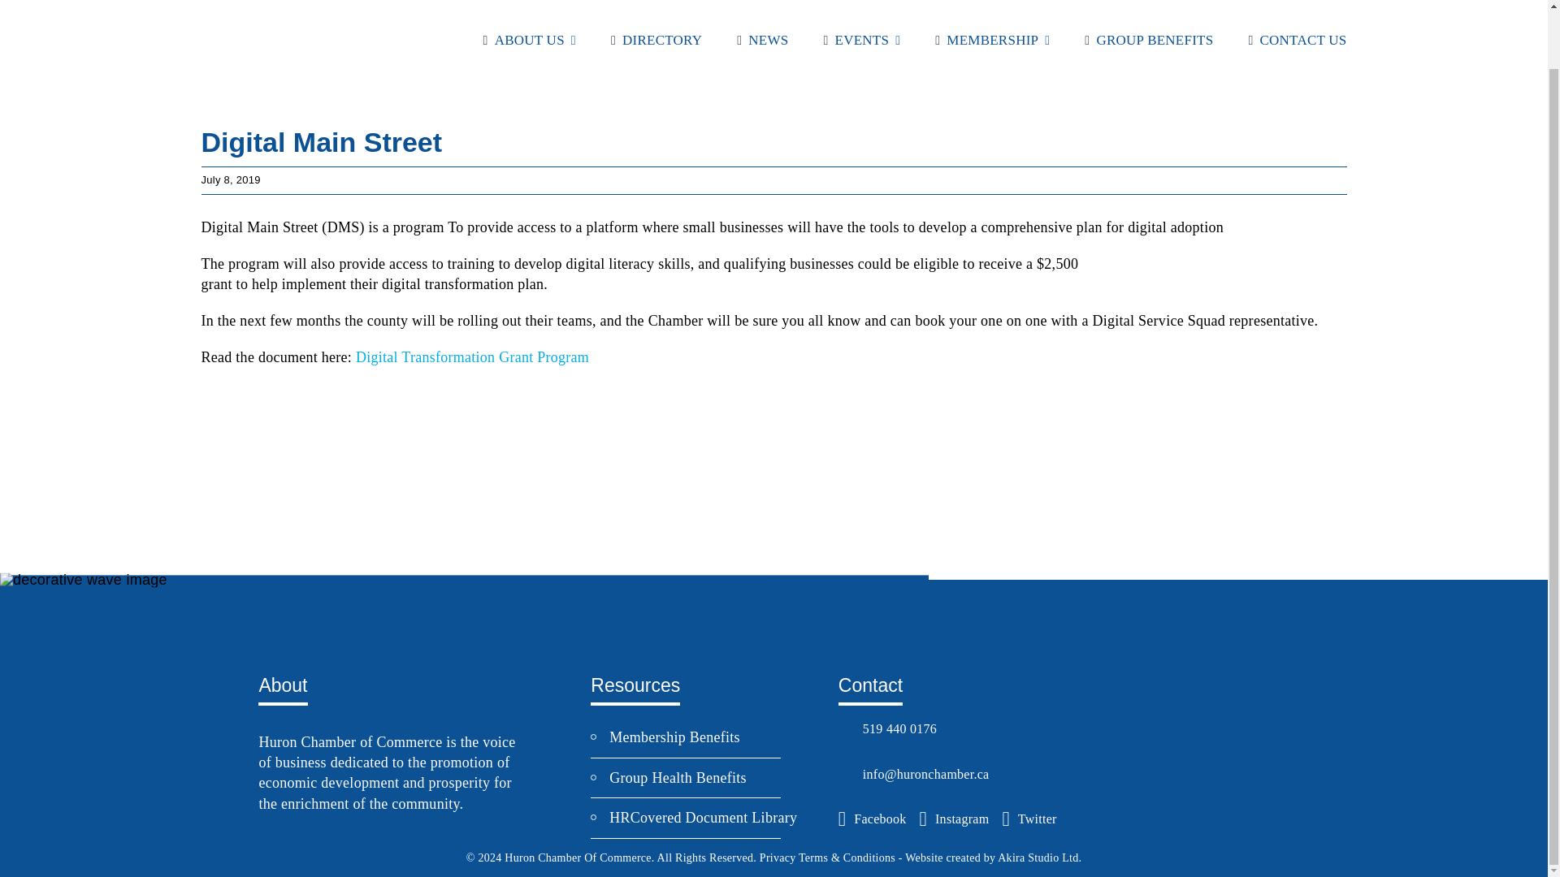 The height and width of the screenshot is (877, 1560). What do you see at coordinates (938, 729) in the screenshot?
I see `519 440 0176` at bounding box center [938, 729].